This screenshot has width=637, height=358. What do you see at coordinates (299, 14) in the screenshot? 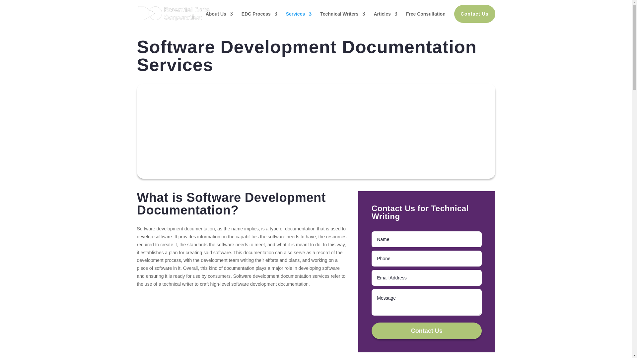
I see `Technical Writing and Documentation Services` at bounding box center [299, 14].